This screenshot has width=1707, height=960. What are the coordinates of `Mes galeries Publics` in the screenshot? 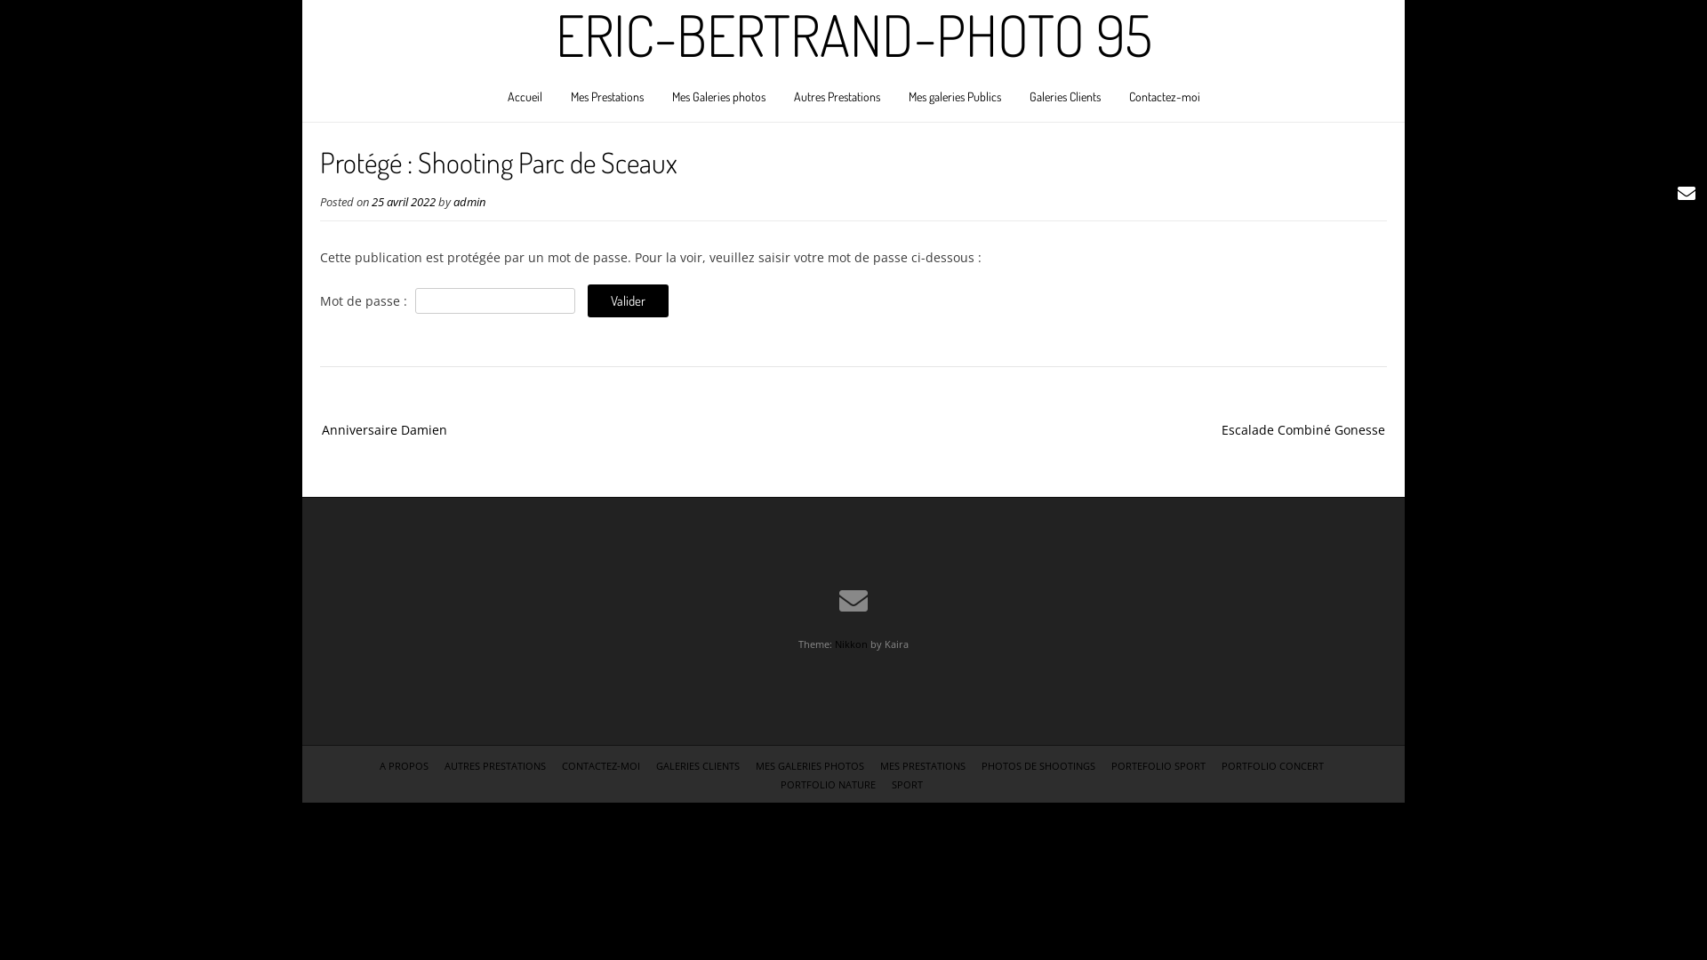 It's located at (955, 100).